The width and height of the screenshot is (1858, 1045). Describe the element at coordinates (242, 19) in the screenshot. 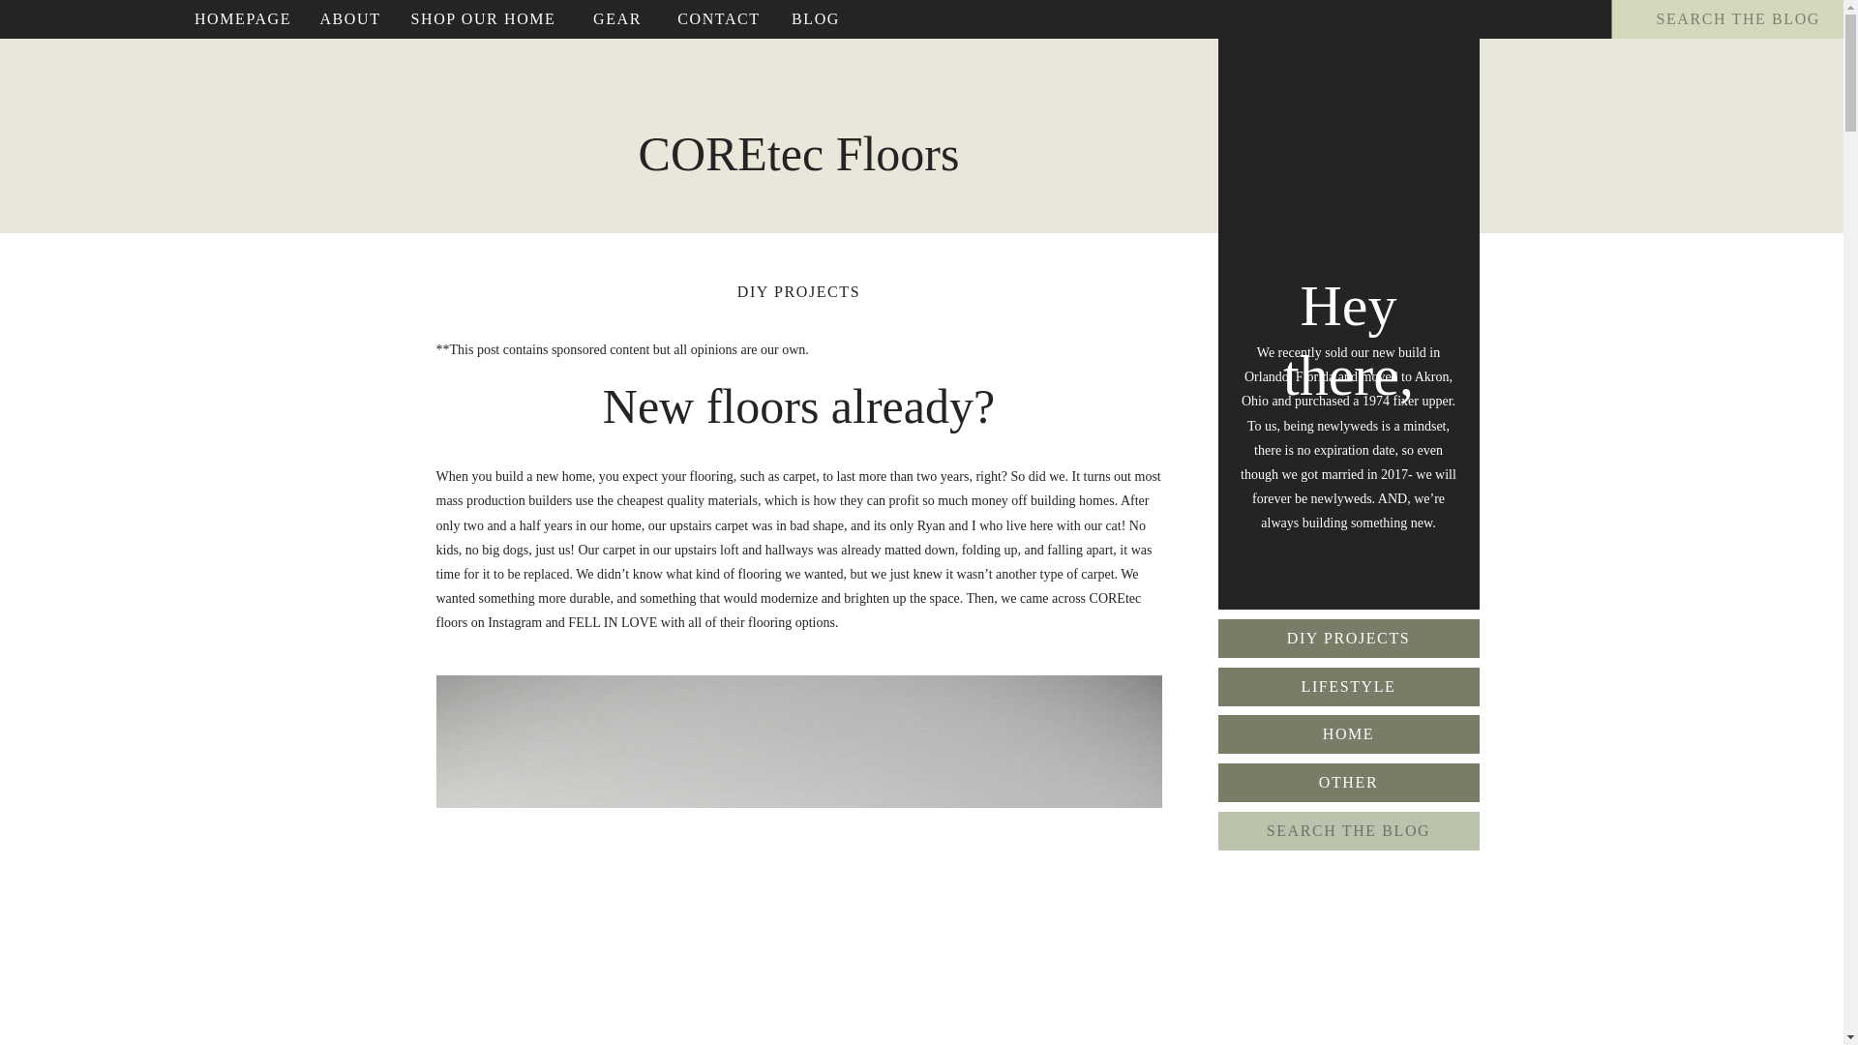

I see `HOMEPAGE` at that location.